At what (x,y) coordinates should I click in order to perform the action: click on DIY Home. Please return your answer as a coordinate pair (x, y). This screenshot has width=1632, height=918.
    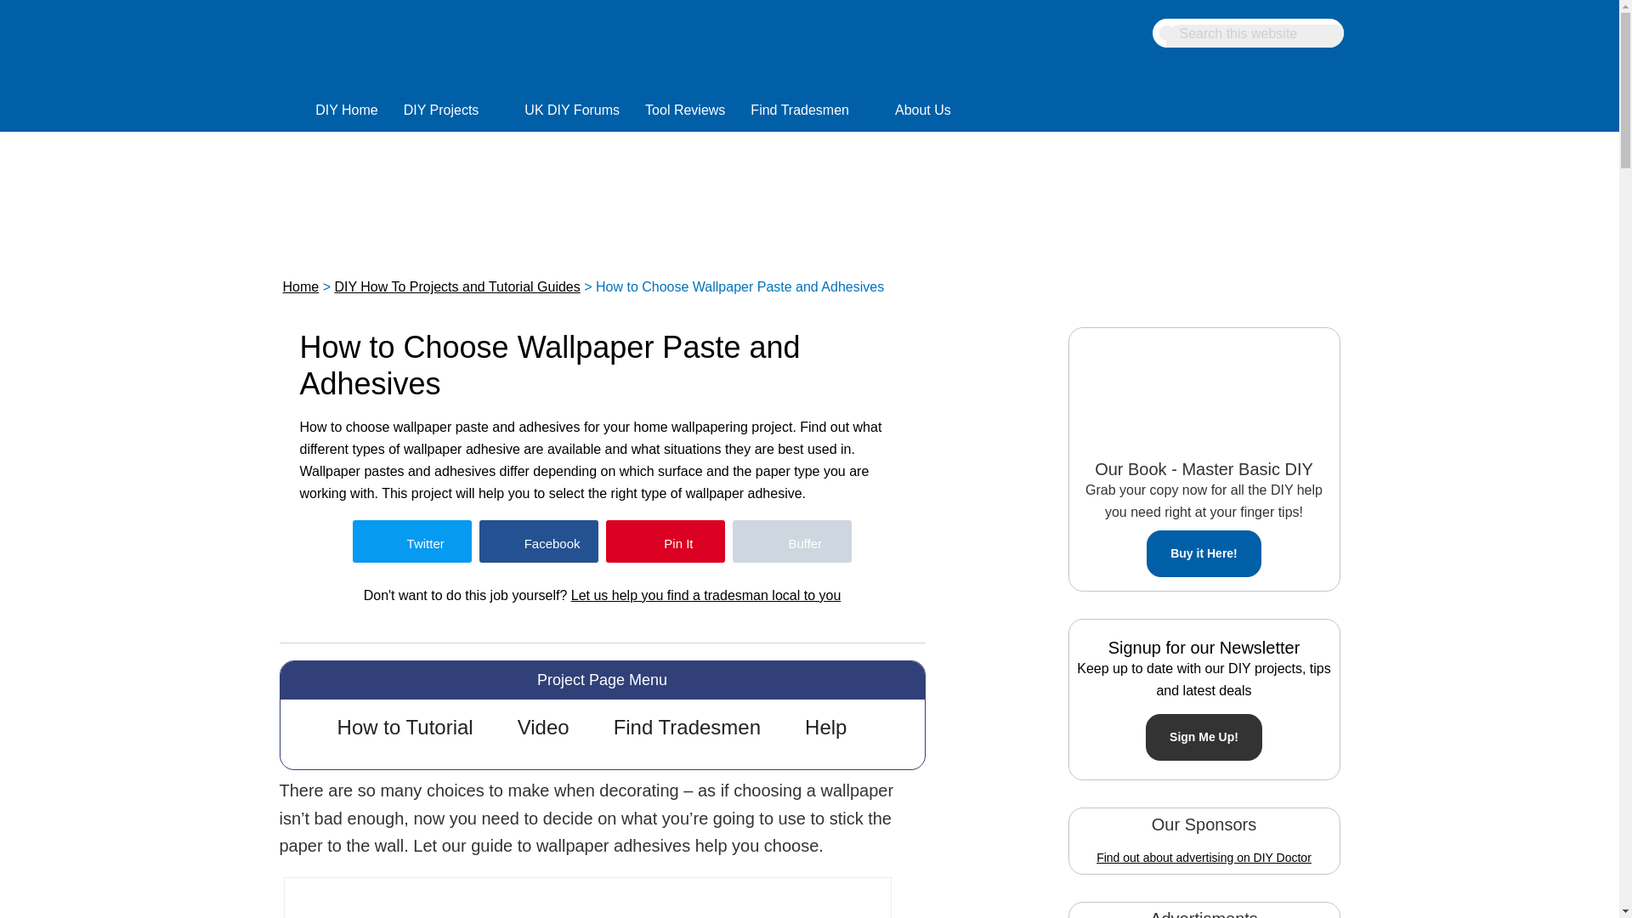
    Looking at the image, I should click on (347, 112).